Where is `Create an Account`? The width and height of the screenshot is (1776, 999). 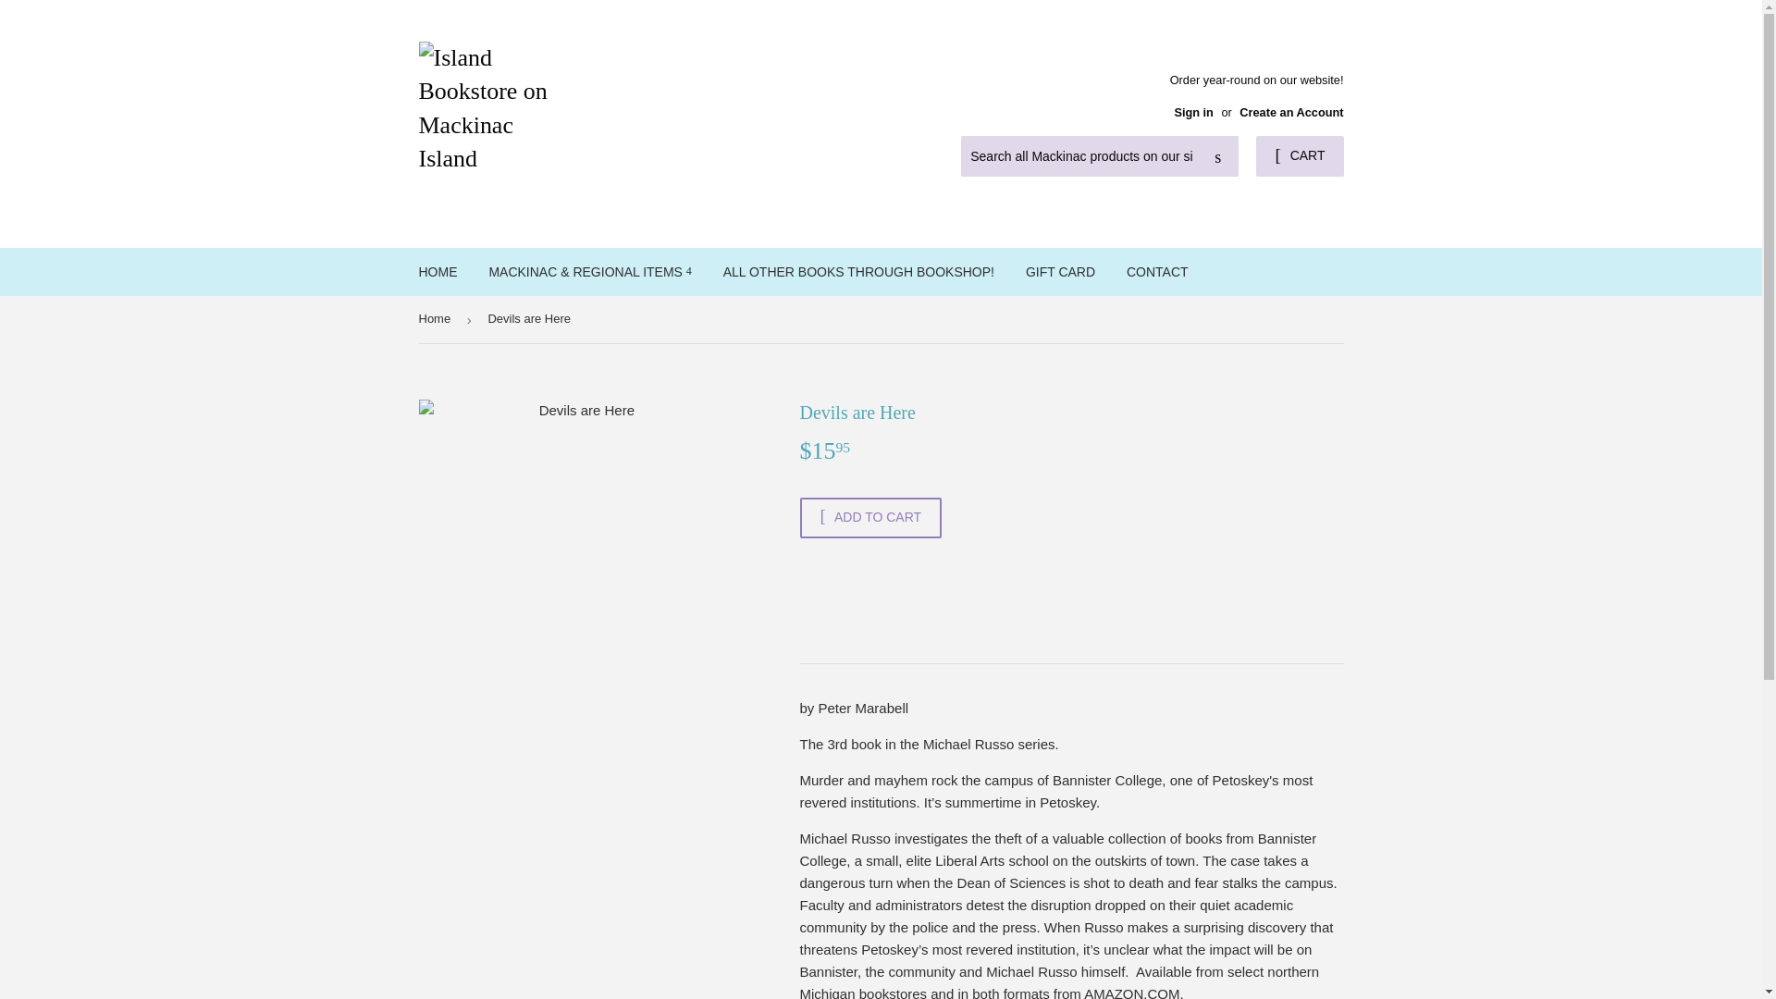
Create an Account is located at coordinates (1291, 112).